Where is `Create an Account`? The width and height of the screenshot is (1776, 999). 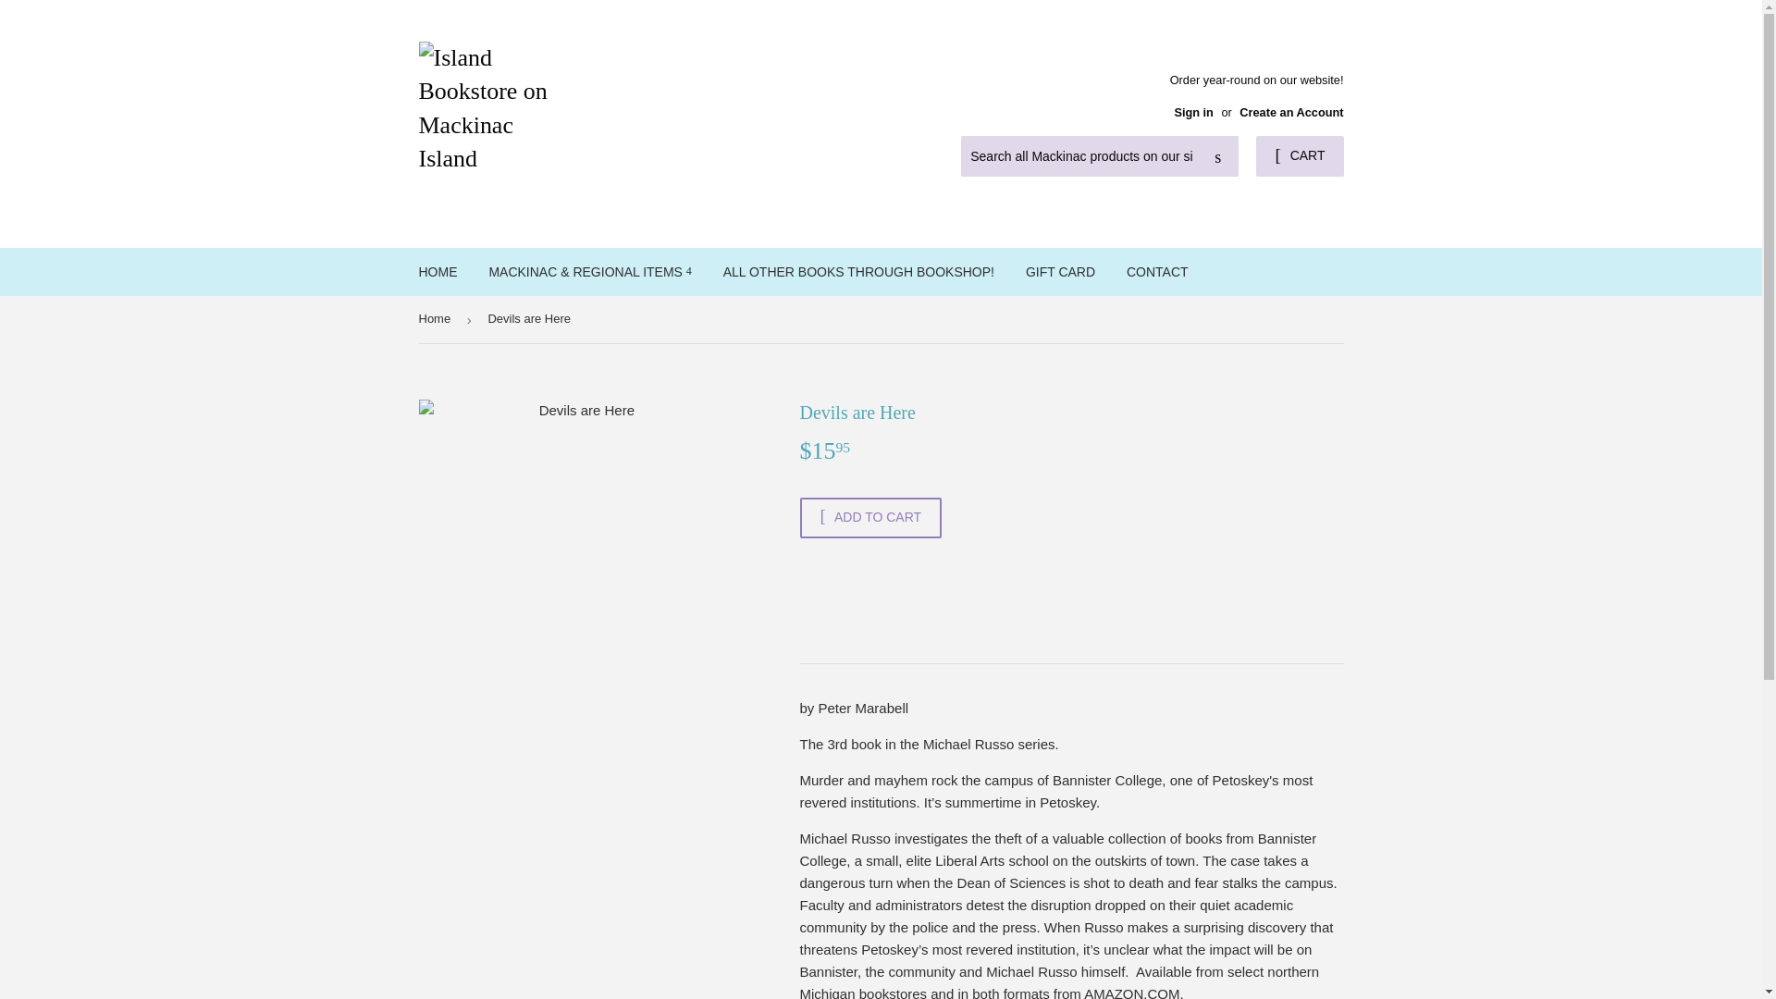
Create an Account is located at coordinates (1291, 112).